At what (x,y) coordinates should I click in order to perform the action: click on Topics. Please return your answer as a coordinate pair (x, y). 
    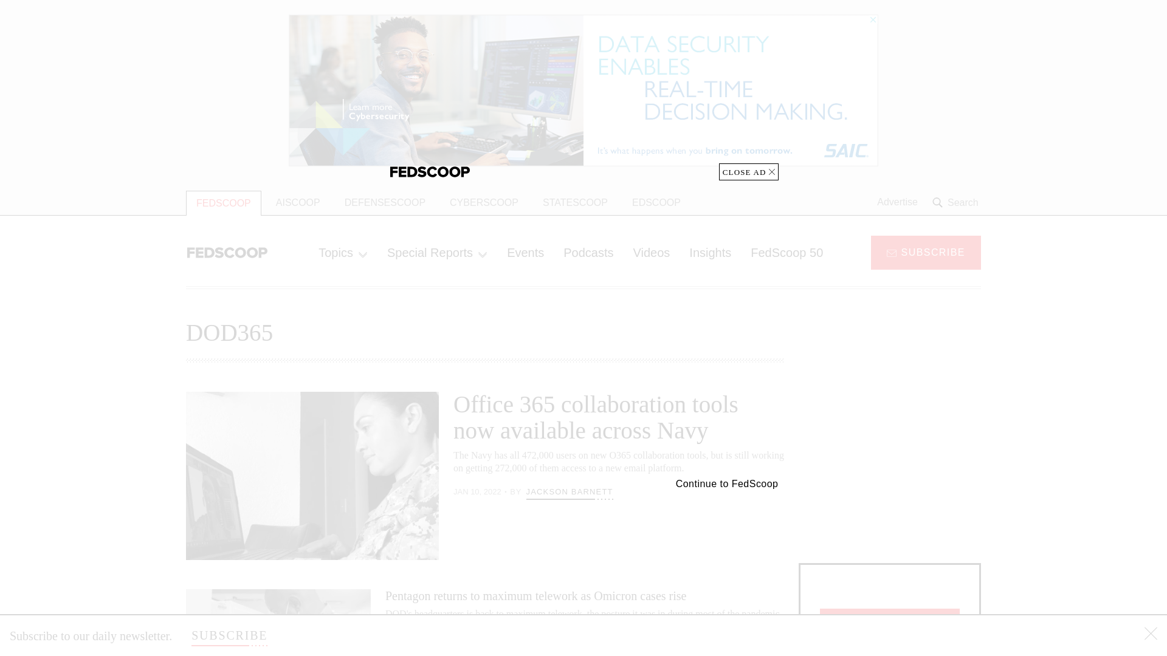
    Looking at the image, I should click on (343, 252).